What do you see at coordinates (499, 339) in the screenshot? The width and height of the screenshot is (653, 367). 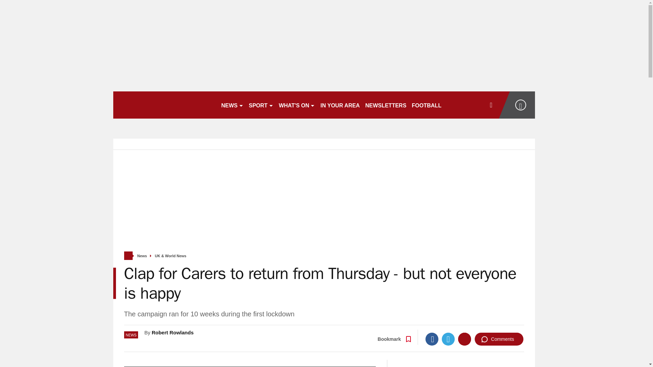 I see `Comments` at bounding box center [499, 339].